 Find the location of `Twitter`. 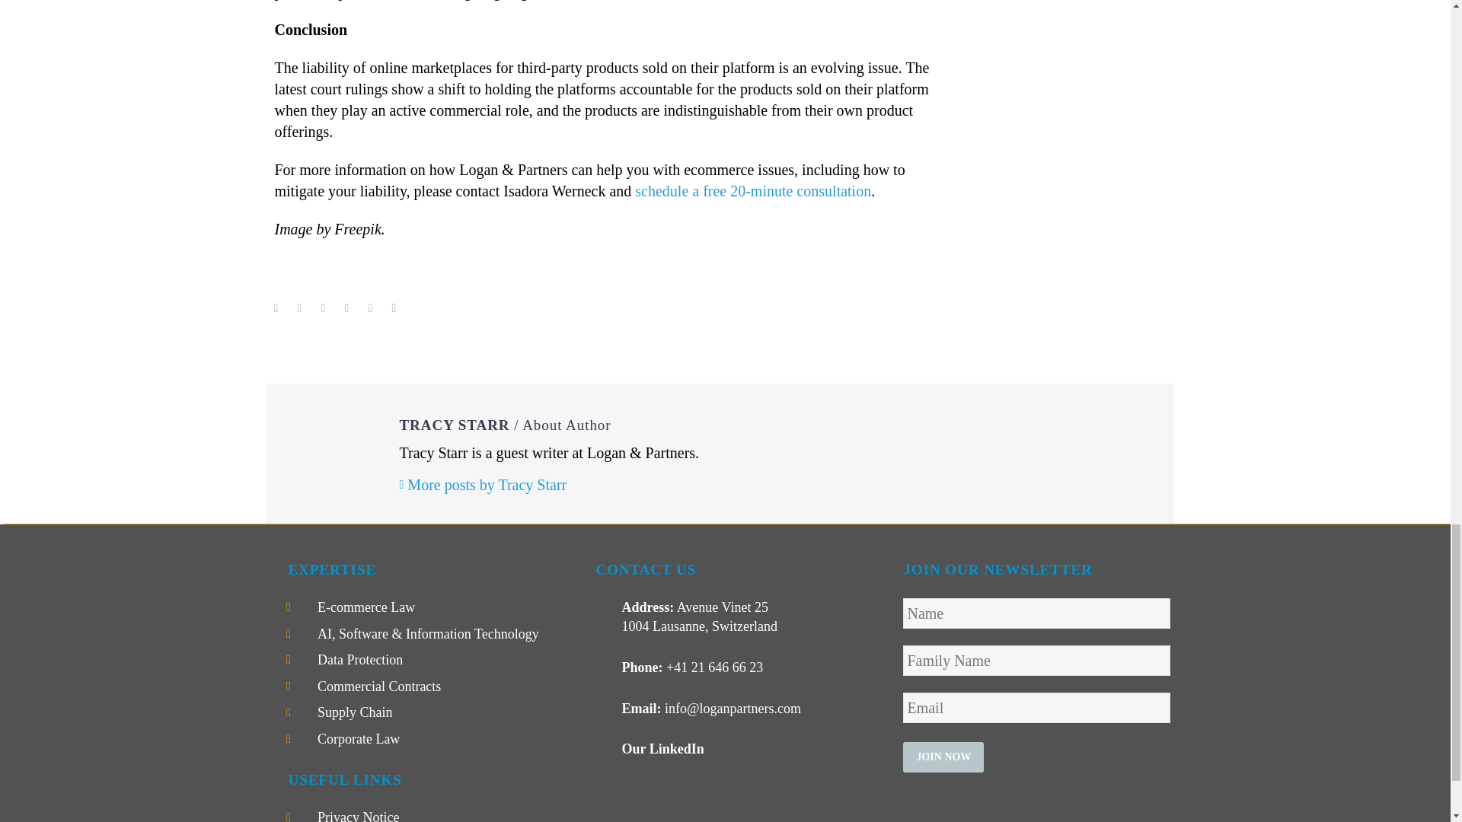

Twitter is located at coordinates (299, 307).